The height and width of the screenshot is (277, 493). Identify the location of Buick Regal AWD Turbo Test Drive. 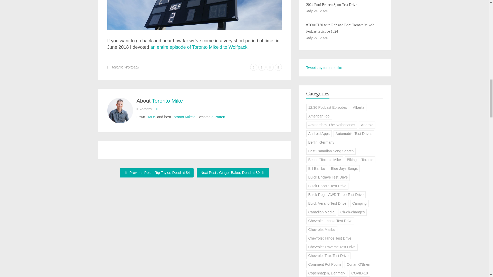
(336, 195).